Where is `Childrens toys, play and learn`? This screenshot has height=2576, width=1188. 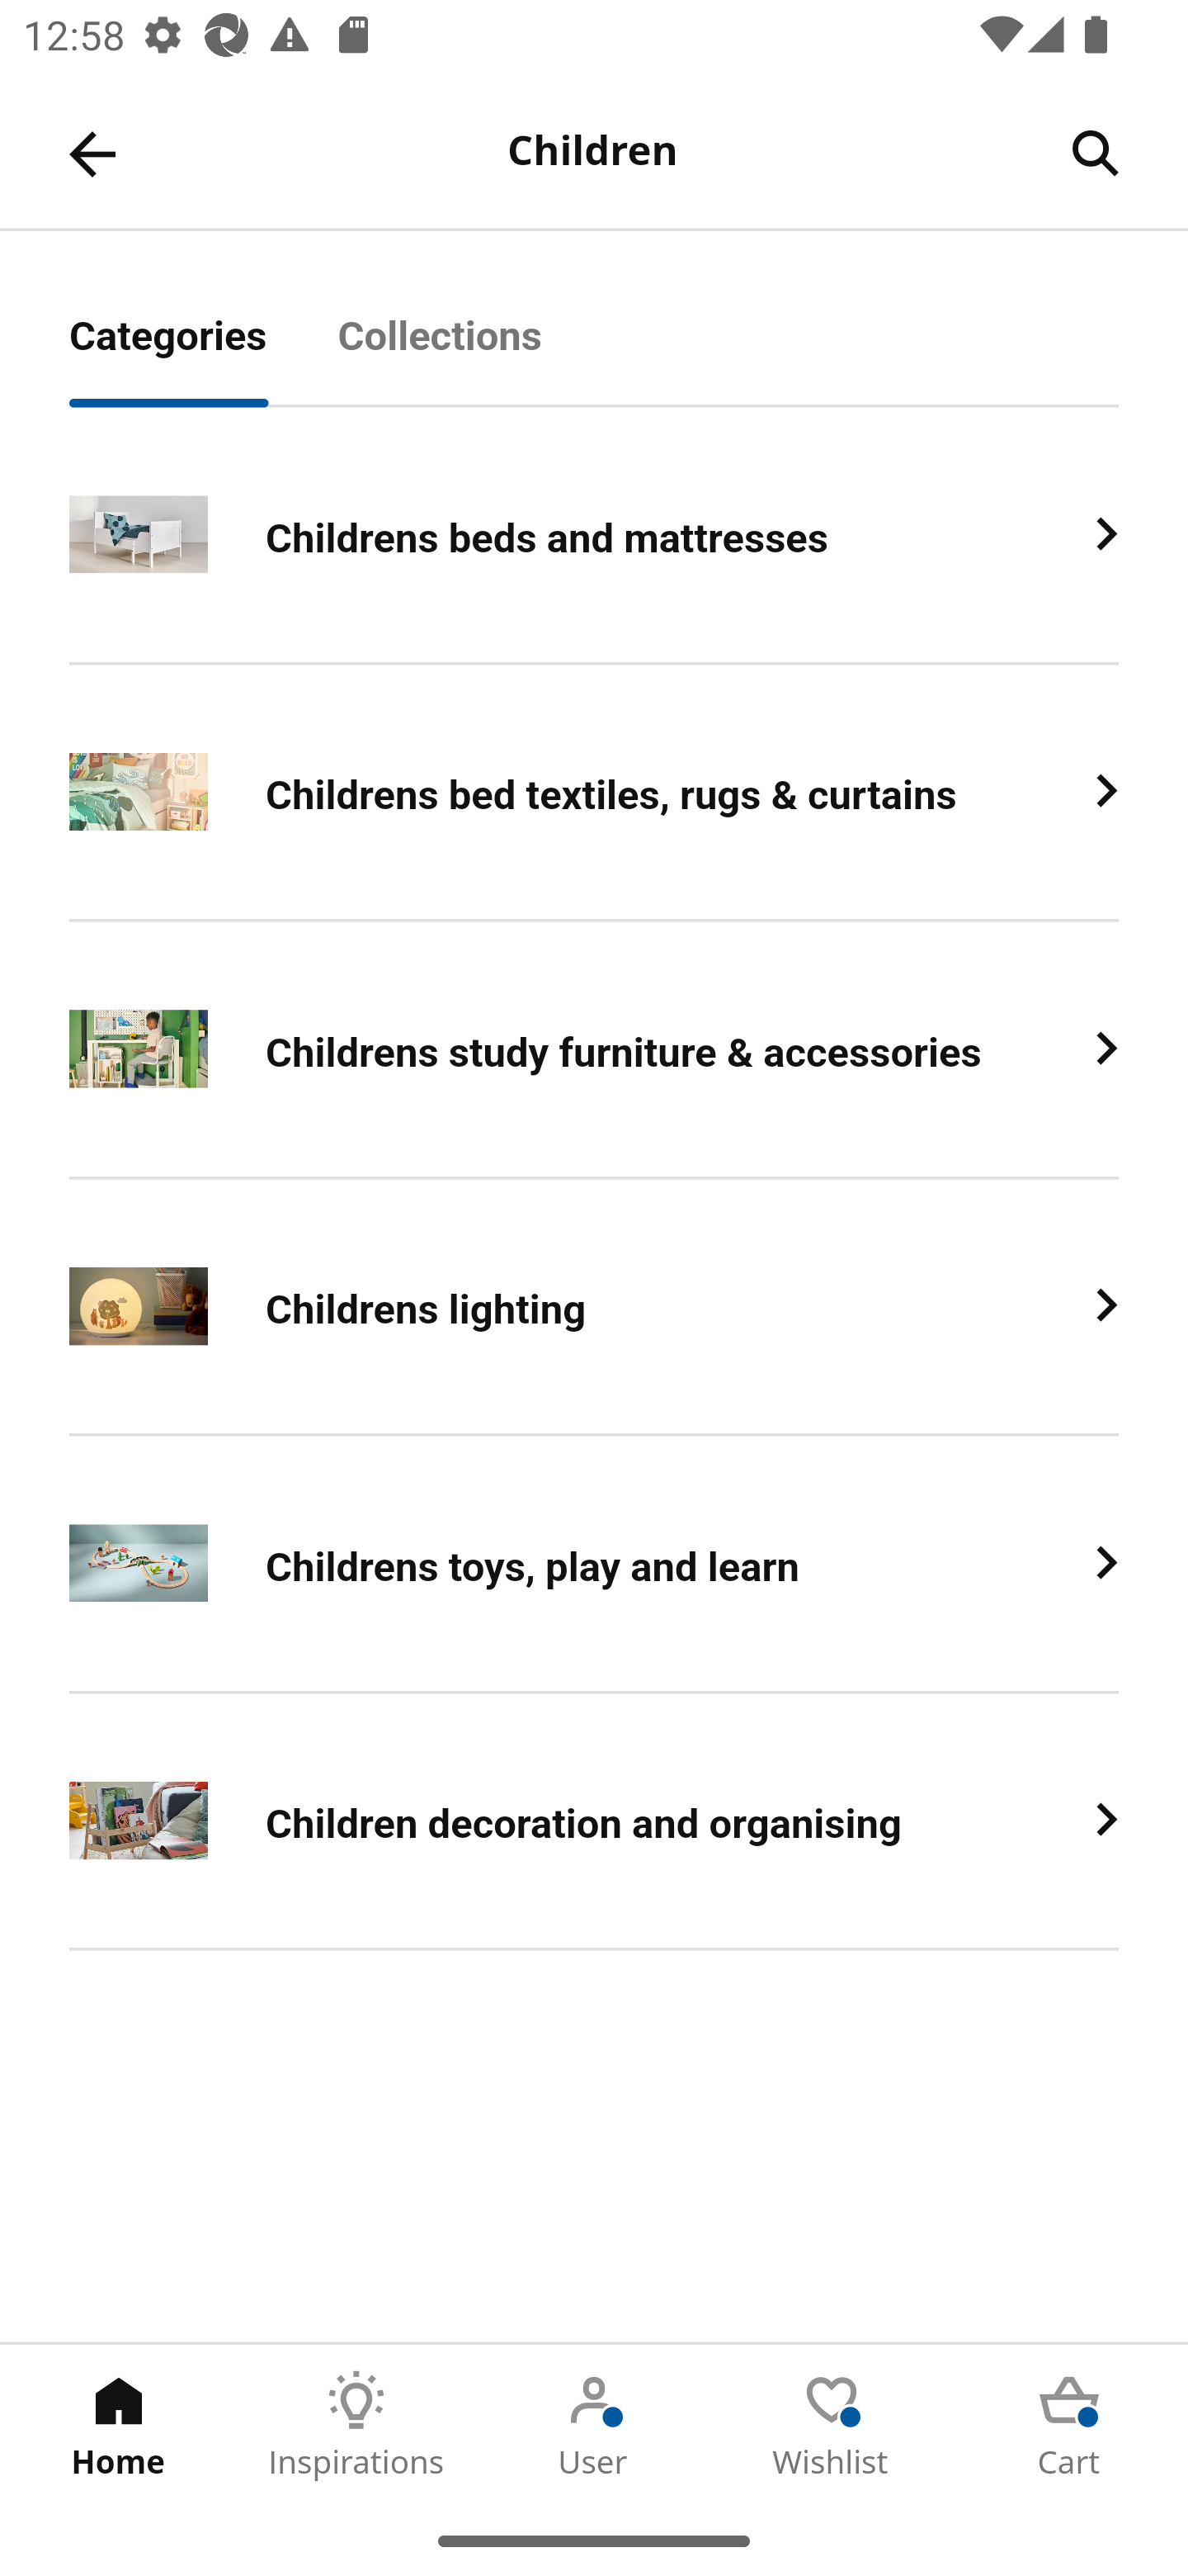 Childrens toys, play and learn is located at coordinates (594, 1564).